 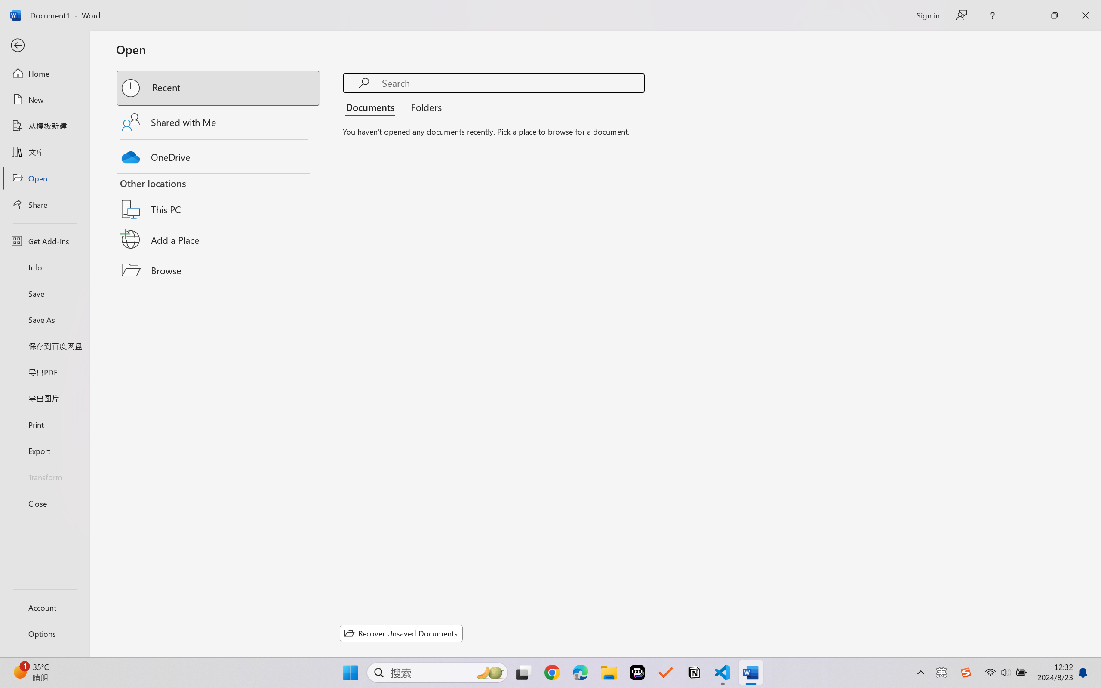 I want to click on Recent, so click(x=218, y=88).